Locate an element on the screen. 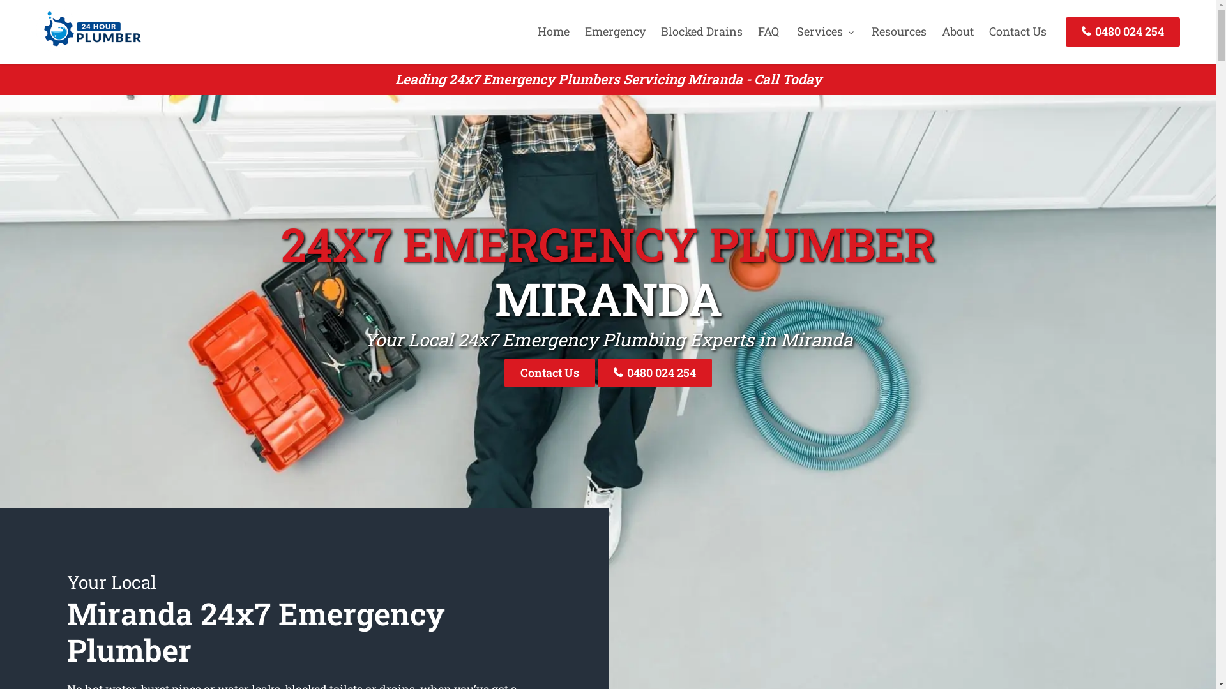 The width and height of the screenshot is (1226, 689). Blocked Drains is located at coordinates (702, 31).